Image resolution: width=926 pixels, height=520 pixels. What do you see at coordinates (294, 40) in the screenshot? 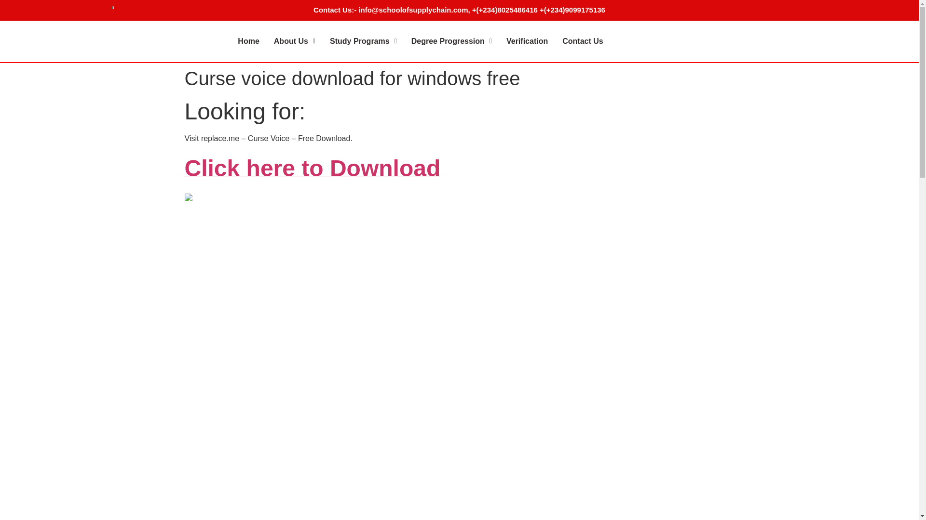
I see `About Us` at bounding box center [294, 40].